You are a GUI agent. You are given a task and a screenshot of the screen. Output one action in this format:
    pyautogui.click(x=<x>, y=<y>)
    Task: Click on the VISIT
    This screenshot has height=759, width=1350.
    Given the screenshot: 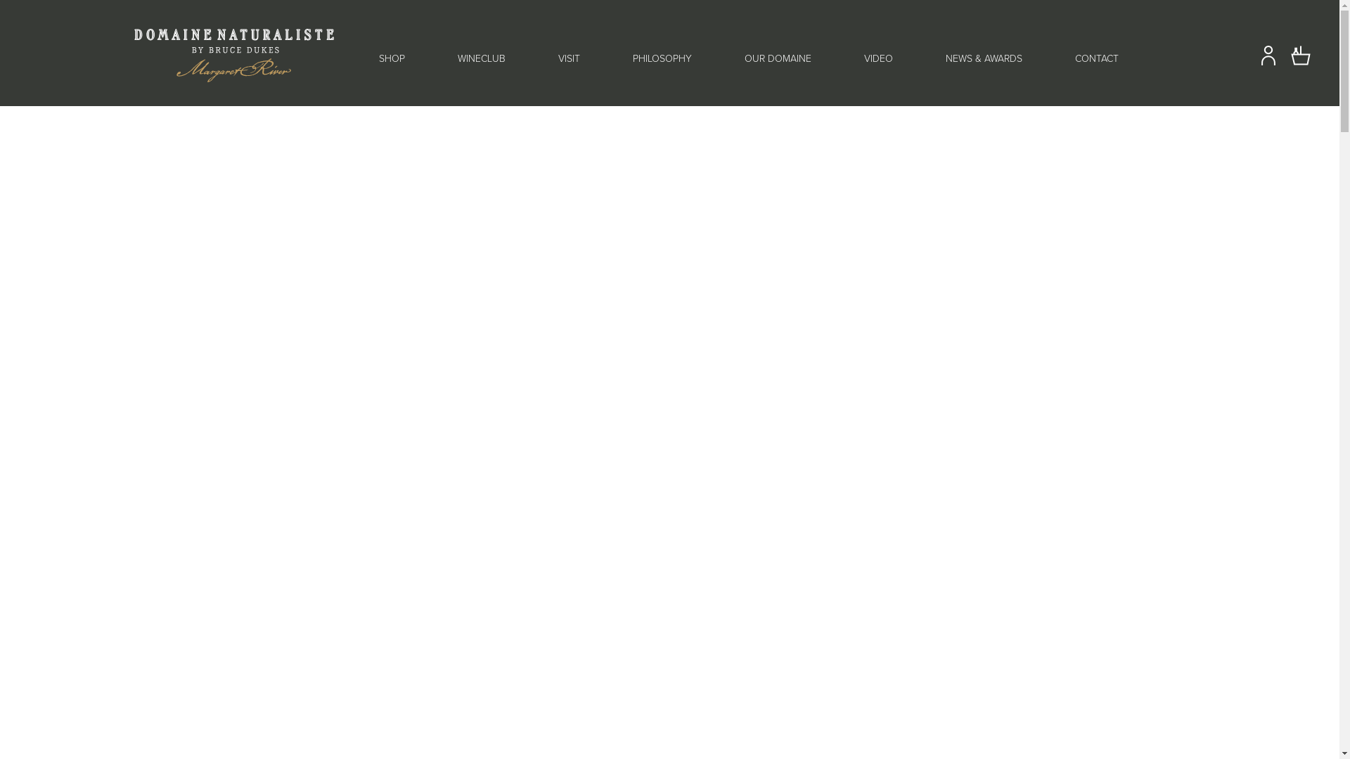 What is the action you would take?
    pyautogui.click(x=570, y=58)
    